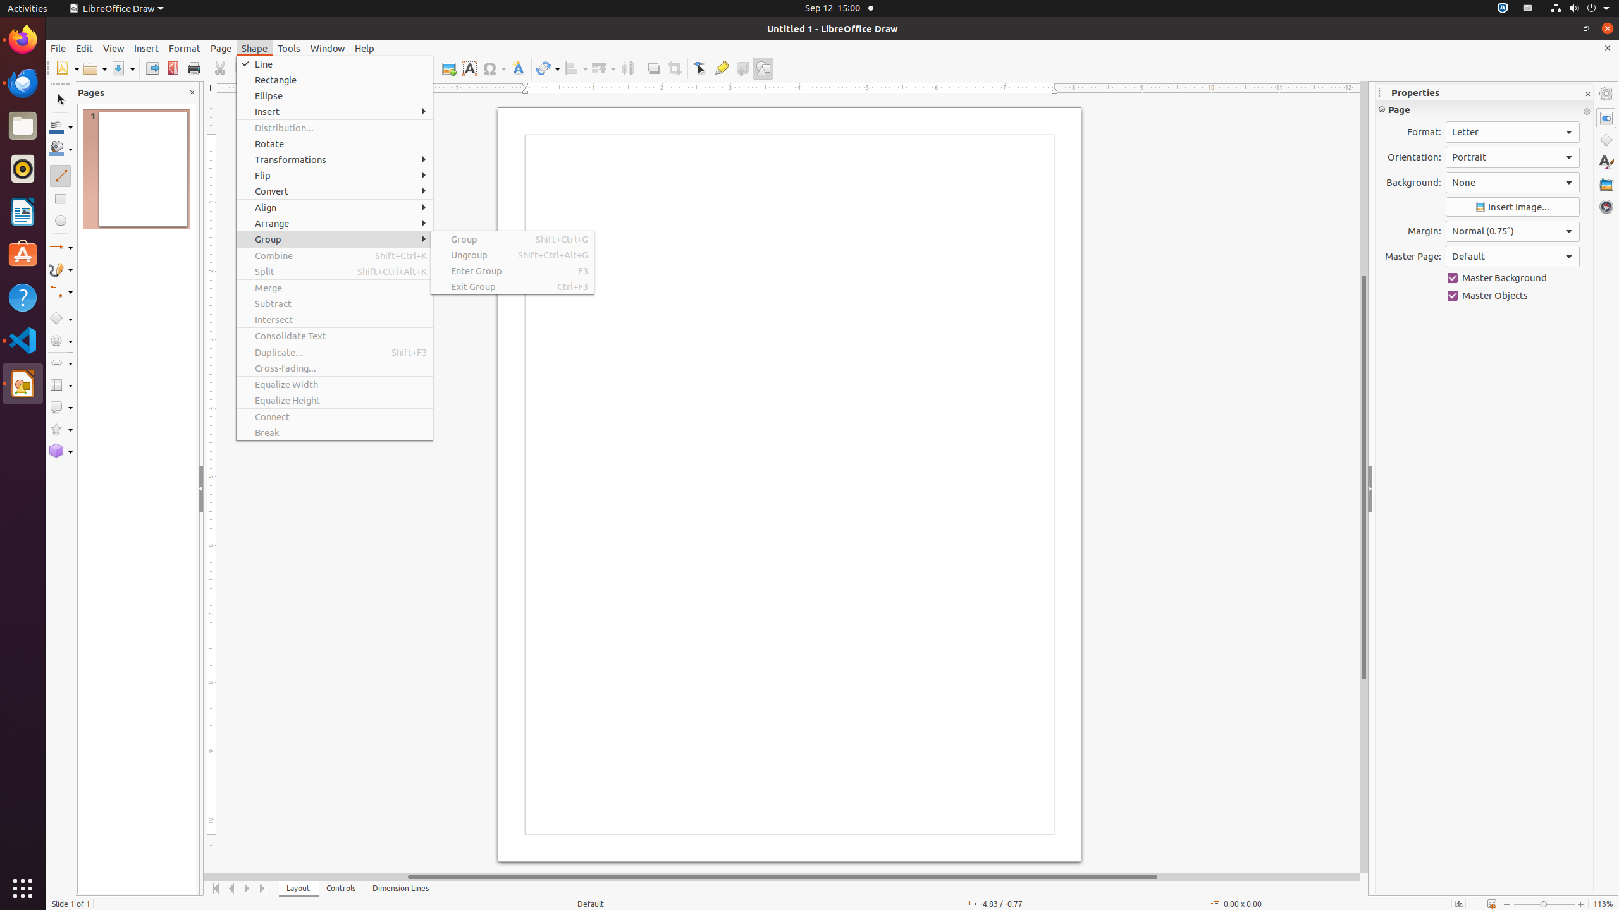 The image size is (1619, 910). What do you see at coordinates (95, 68) in the screenshot?
I see `Open` at bounding box center [95, 68].